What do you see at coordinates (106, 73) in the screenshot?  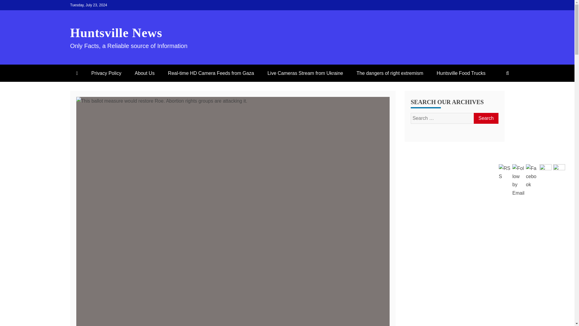 I see `Privacy Policy` at bounding box center [106, 73].